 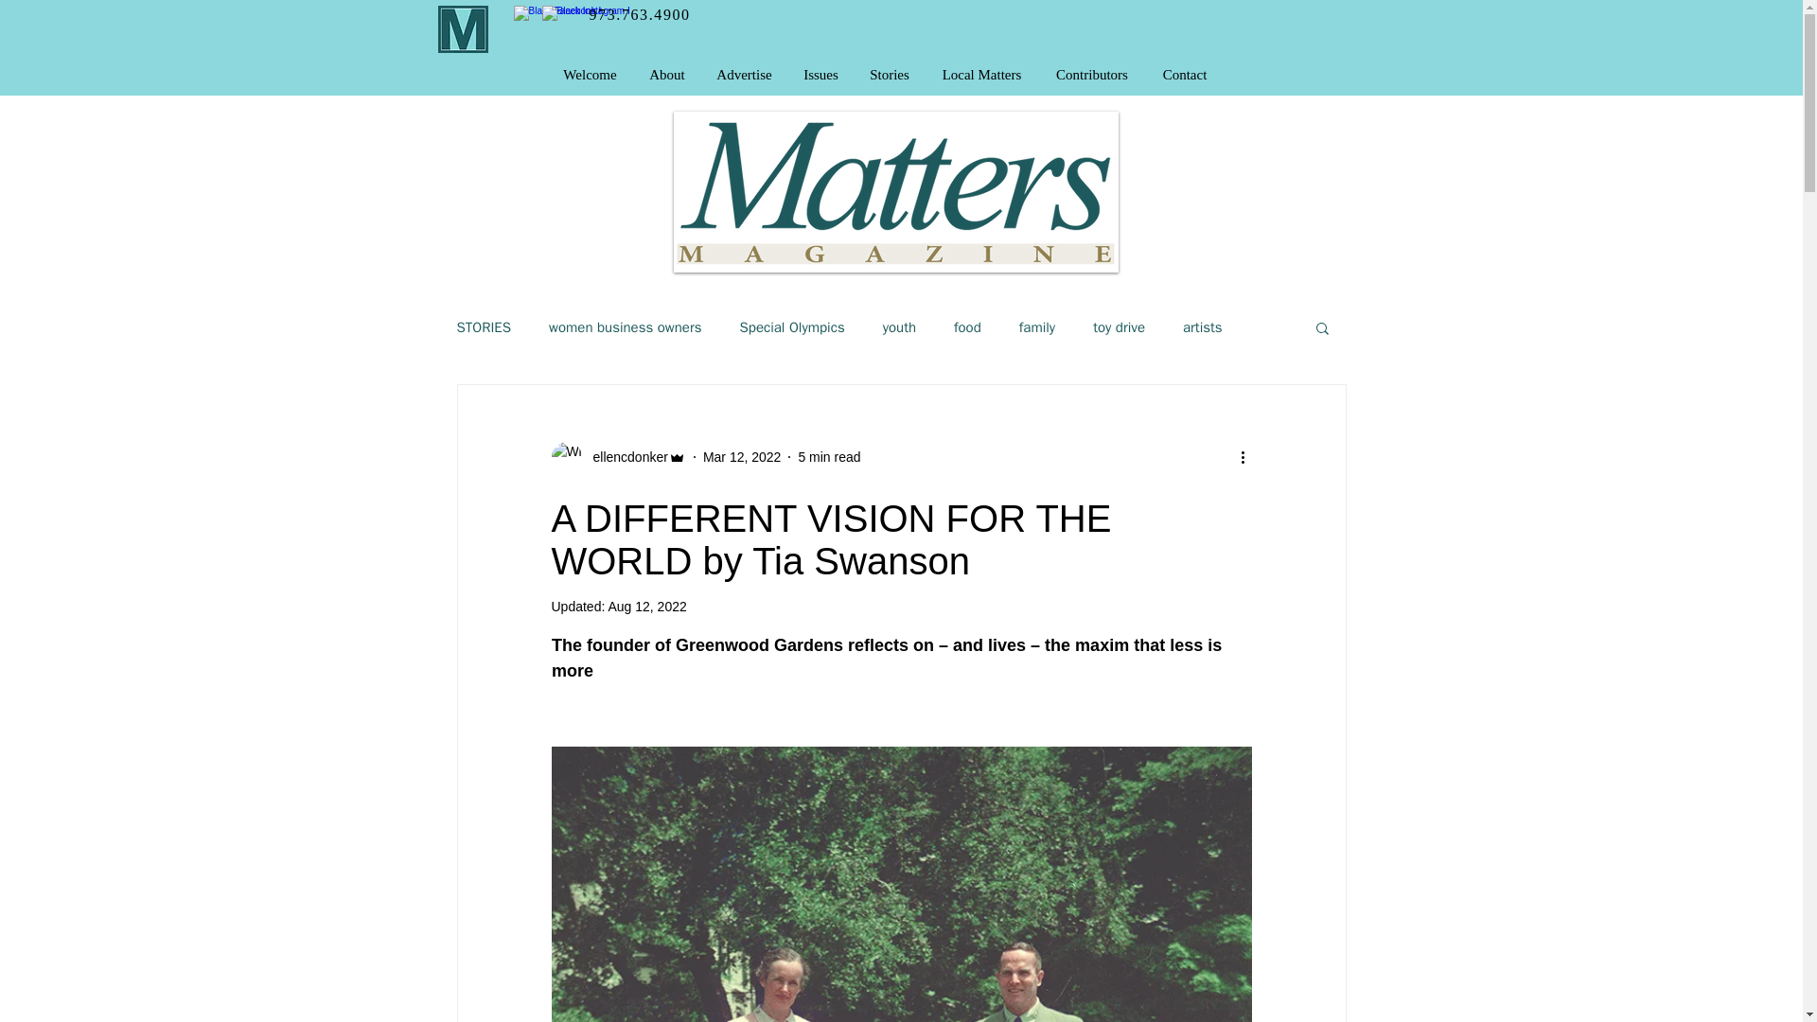 I want to click on matters magazine, so click(x=462, y=29).